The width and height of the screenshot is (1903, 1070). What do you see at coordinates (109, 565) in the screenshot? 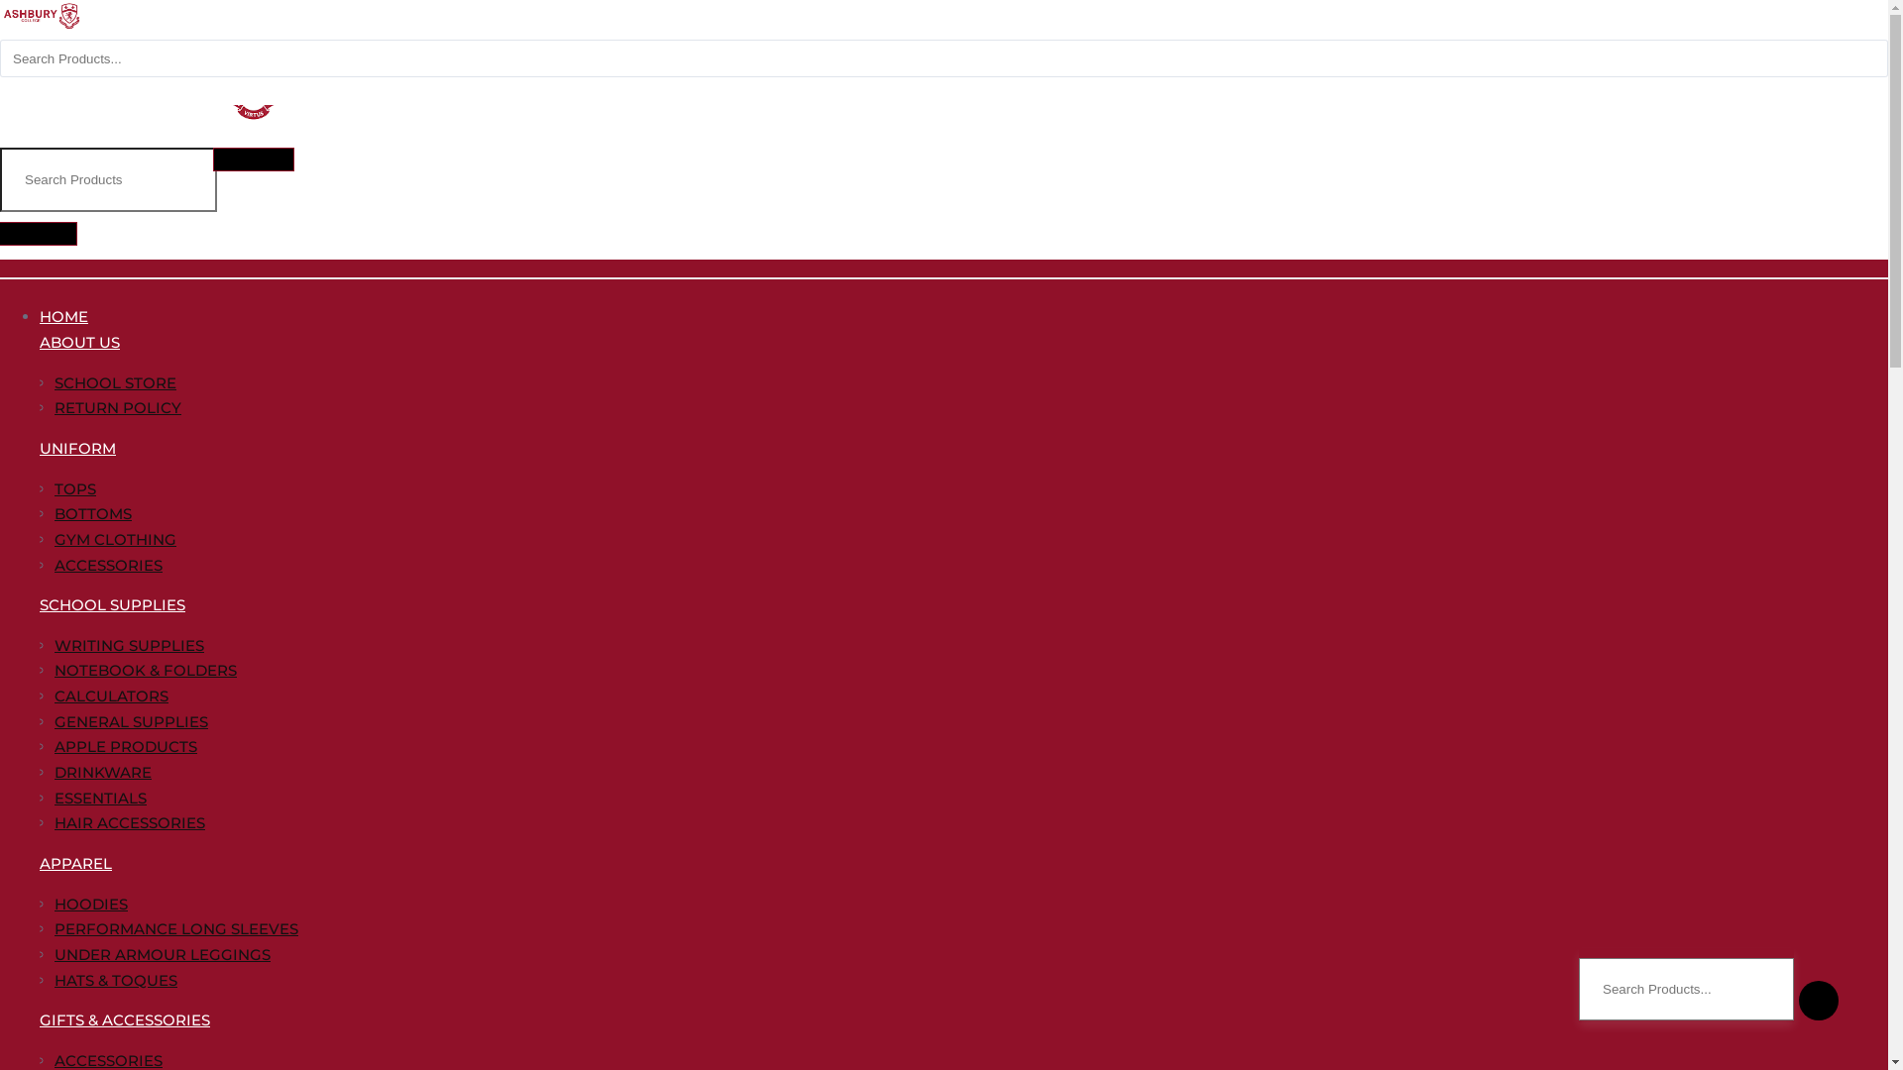
I see `ACCESSORIES` at bounding box center [109, 565].